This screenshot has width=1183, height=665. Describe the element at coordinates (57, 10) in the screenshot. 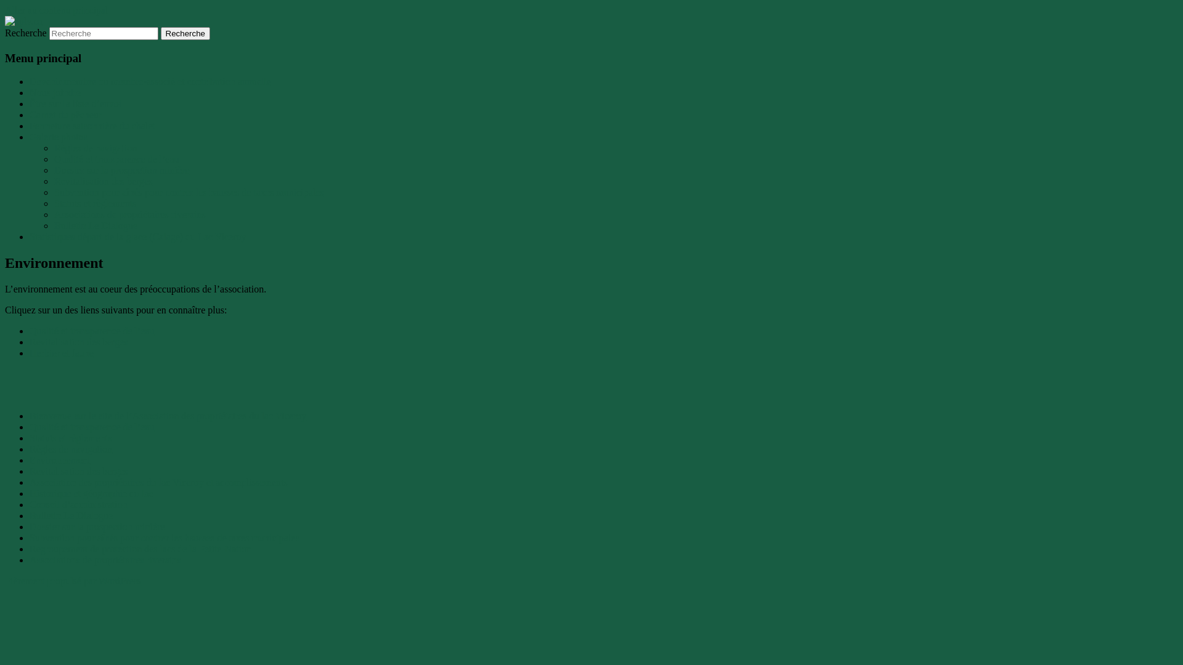

I see `Aller au contenu principal` at that location.